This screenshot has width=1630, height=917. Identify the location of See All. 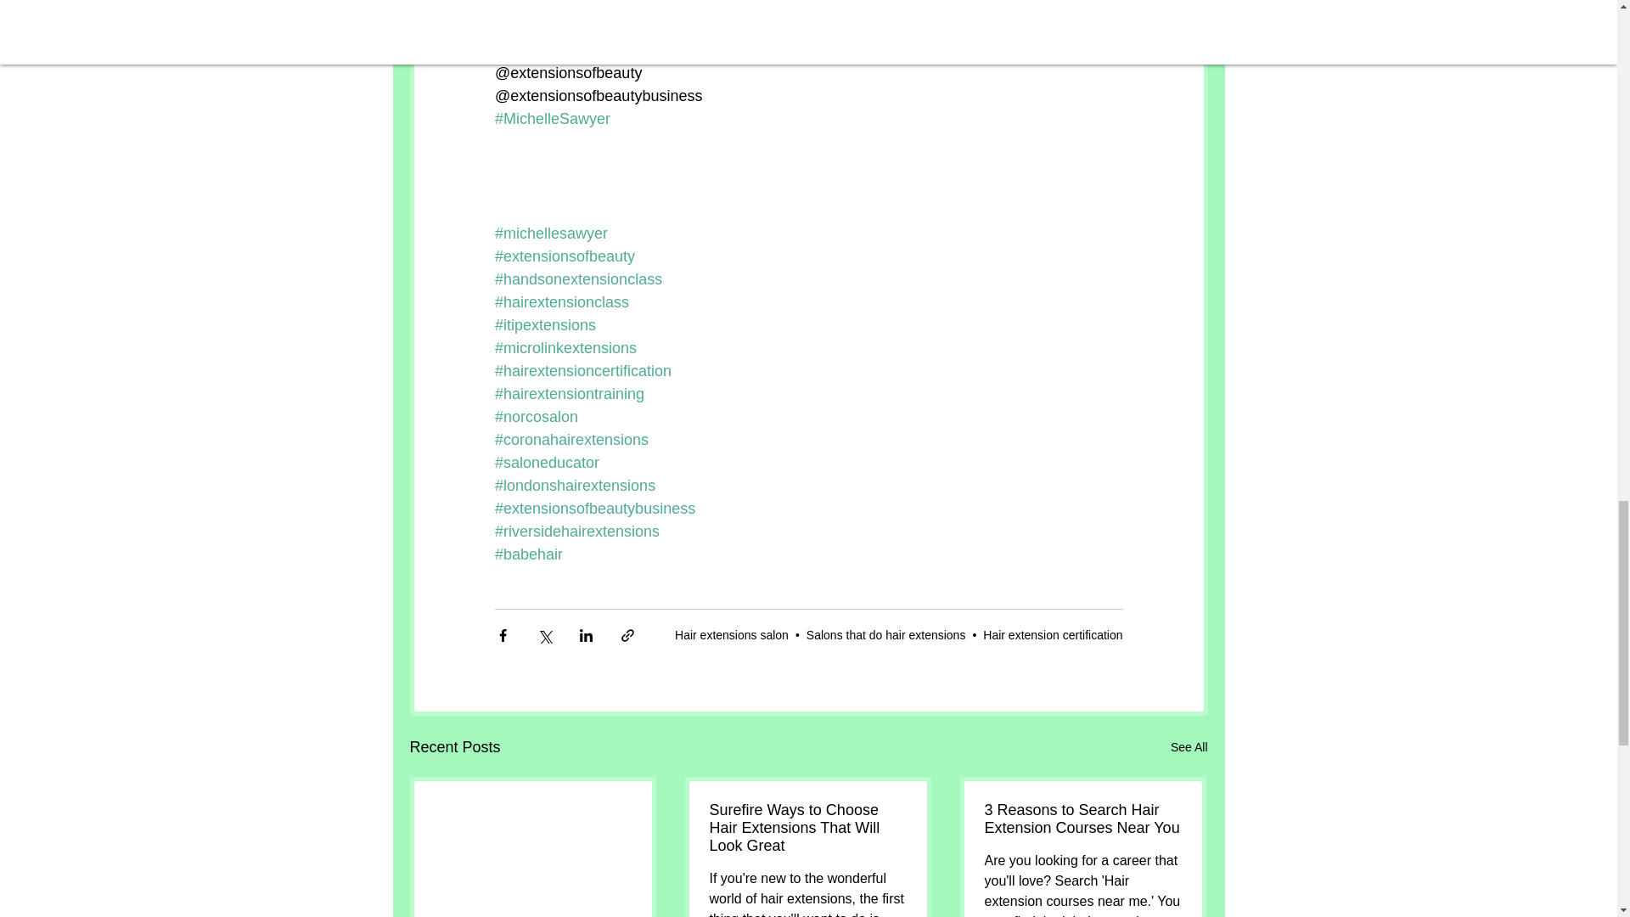
(1189, 747).